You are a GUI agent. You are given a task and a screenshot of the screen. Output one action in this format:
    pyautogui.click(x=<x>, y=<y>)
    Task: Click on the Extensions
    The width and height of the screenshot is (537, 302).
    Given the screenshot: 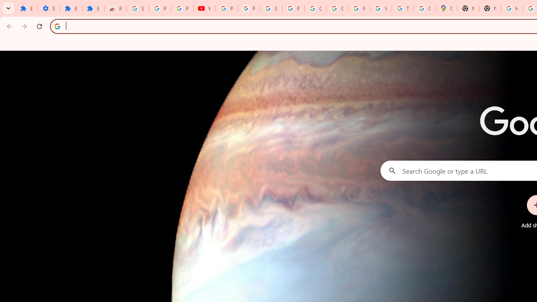 What is the action you would take?
    pyautogui.click(x=26, y=8)
    